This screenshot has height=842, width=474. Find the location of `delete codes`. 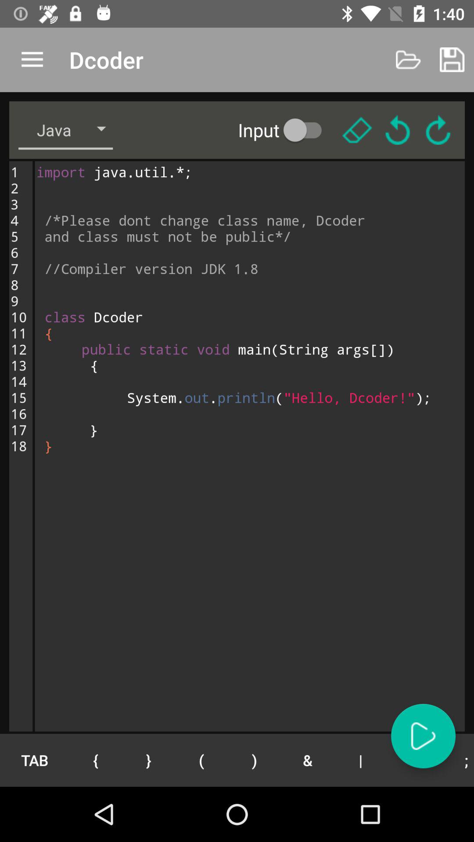

delete codes is located at coordinates (357, 130).